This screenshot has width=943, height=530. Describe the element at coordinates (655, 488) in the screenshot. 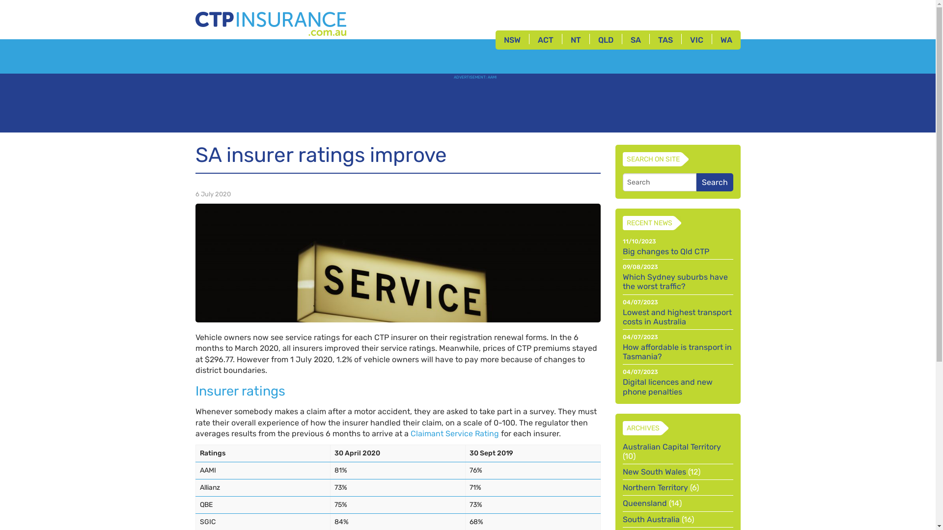

I see `Northern Territory` at that location.